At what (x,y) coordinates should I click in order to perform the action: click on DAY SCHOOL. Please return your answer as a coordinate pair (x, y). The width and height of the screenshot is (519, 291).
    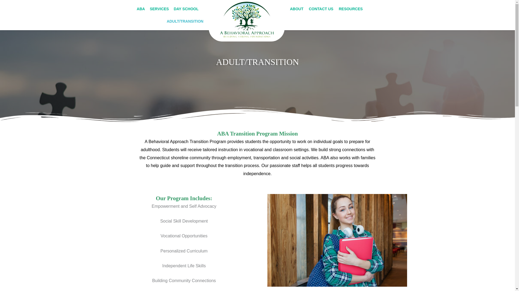
    Looking at the image, I should click on (186, 9).